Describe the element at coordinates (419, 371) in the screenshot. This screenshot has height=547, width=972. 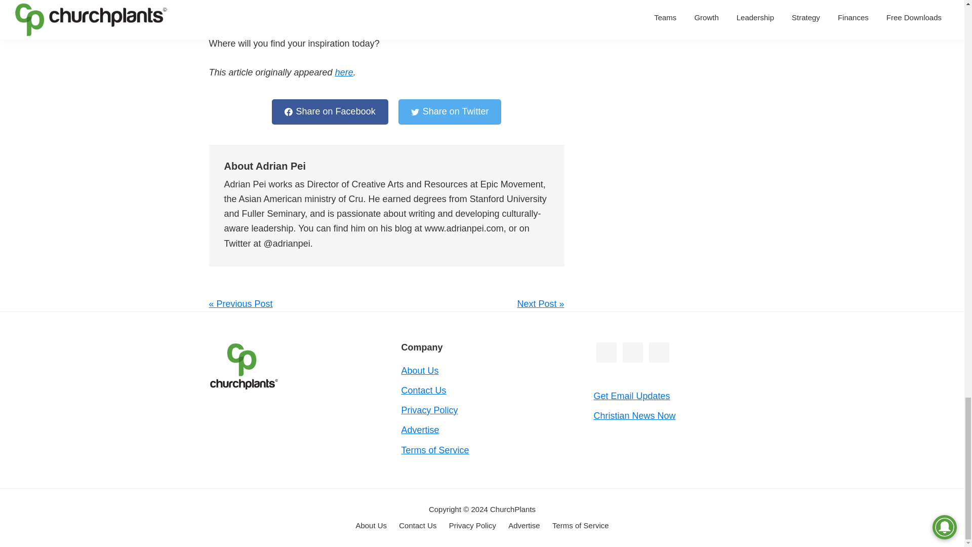
I see `About Us` at that location.